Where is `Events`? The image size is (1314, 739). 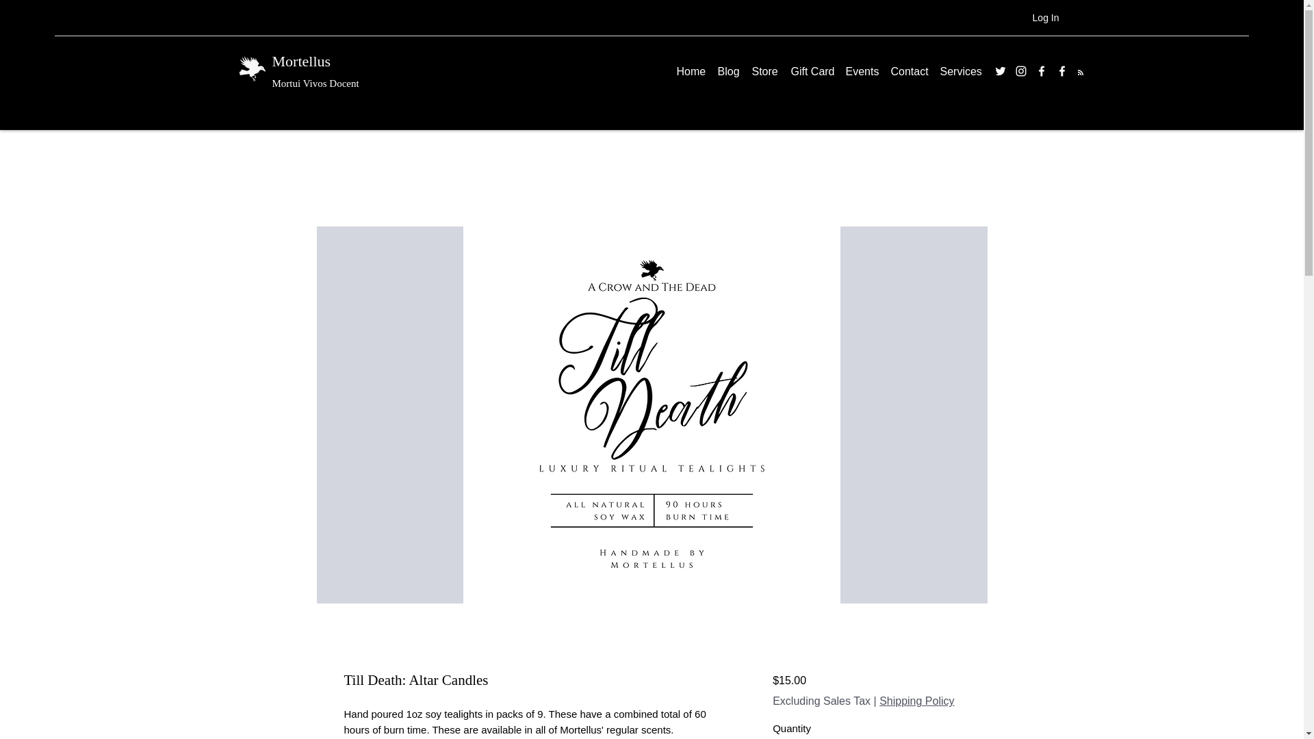 Events is located at coordinates (862, 71).